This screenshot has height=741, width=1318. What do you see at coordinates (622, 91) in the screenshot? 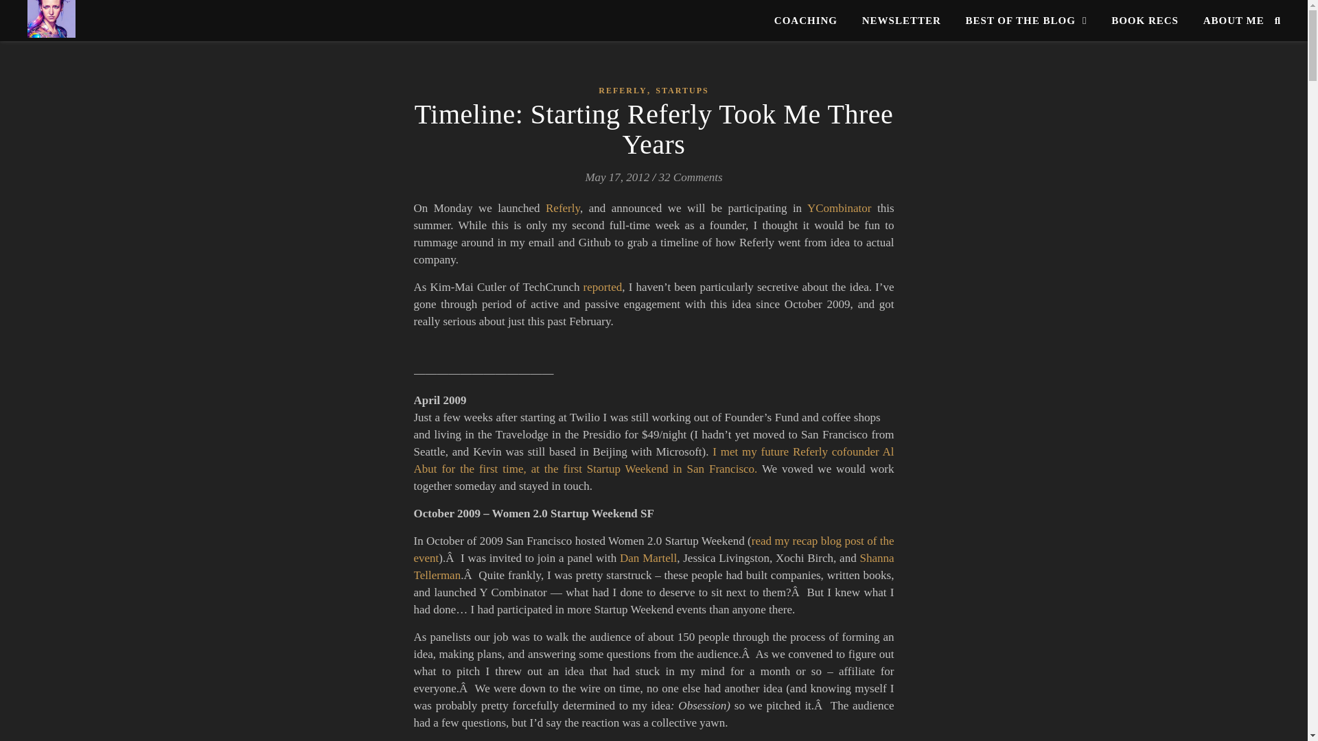
I see `REFERLY` at bounding box center [622, 91].